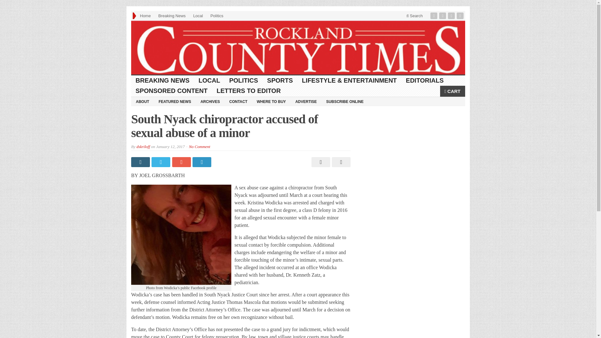 This screenshot has height=338, width=601. Describe the element at coordinates (143, 146) in the screenshot. I see `dskriloff` at that location.